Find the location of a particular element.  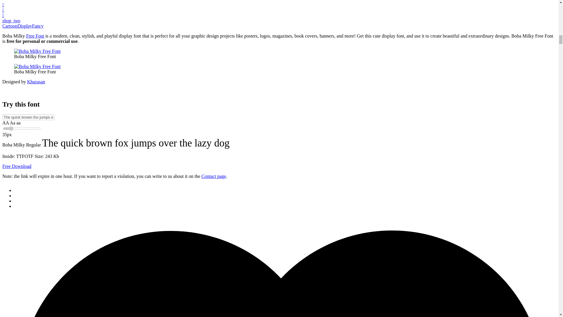

Fancy is located at coordinates (38, 26).